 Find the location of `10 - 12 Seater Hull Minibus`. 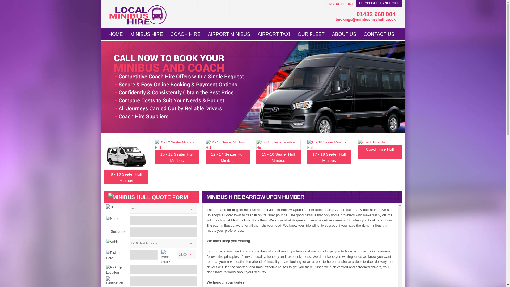

10 - 12 Seater Hull Minibus is located at coordinates (176, 151).